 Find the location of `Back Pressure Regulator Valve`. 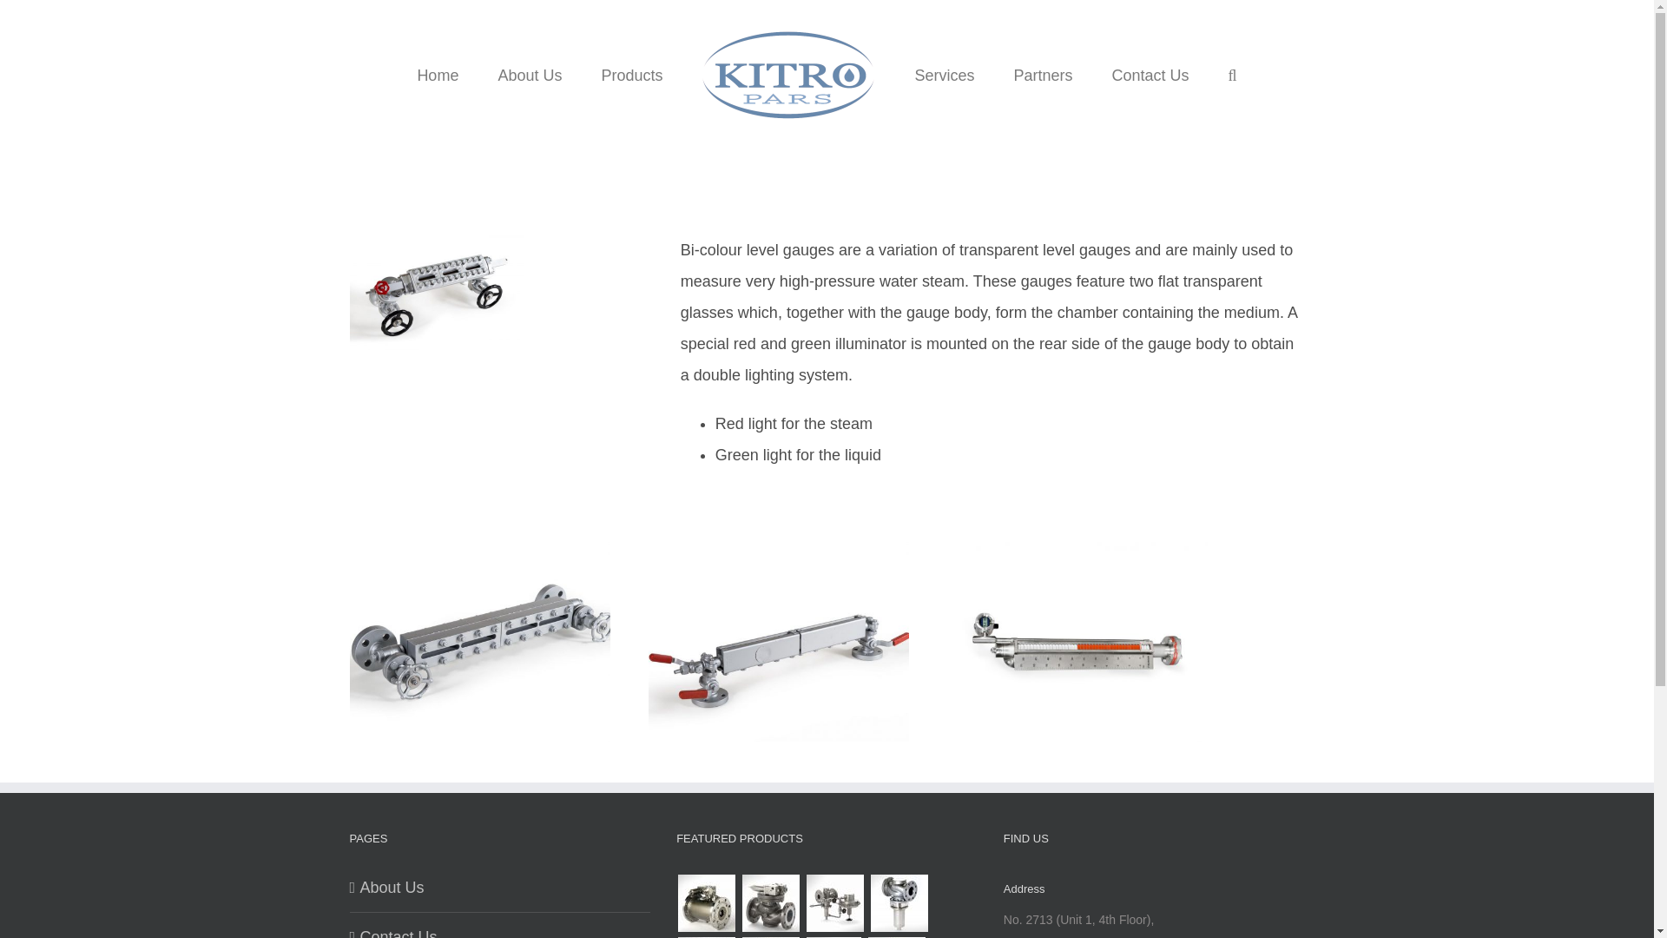

Back Pressure Regulator Valve is located at coordinates (769, 936).